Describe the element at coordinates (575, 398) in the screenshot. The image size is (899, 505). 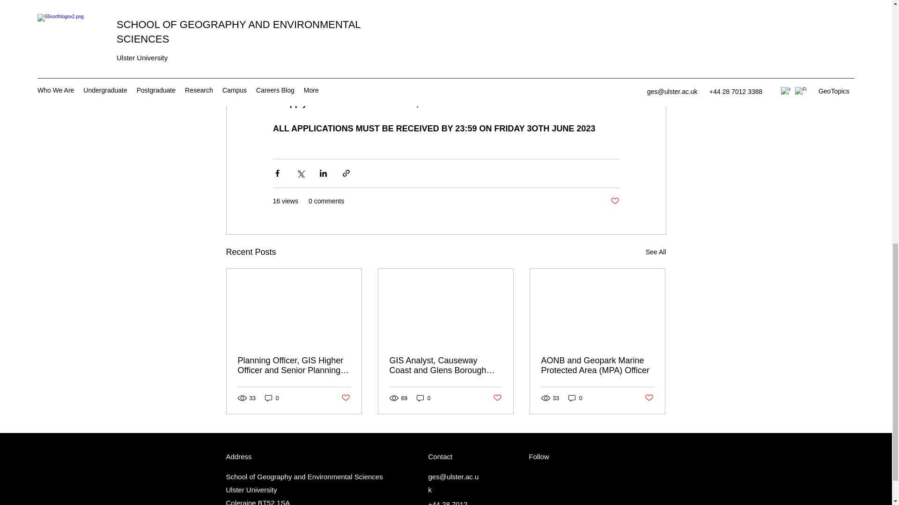
I see `0` at that location.